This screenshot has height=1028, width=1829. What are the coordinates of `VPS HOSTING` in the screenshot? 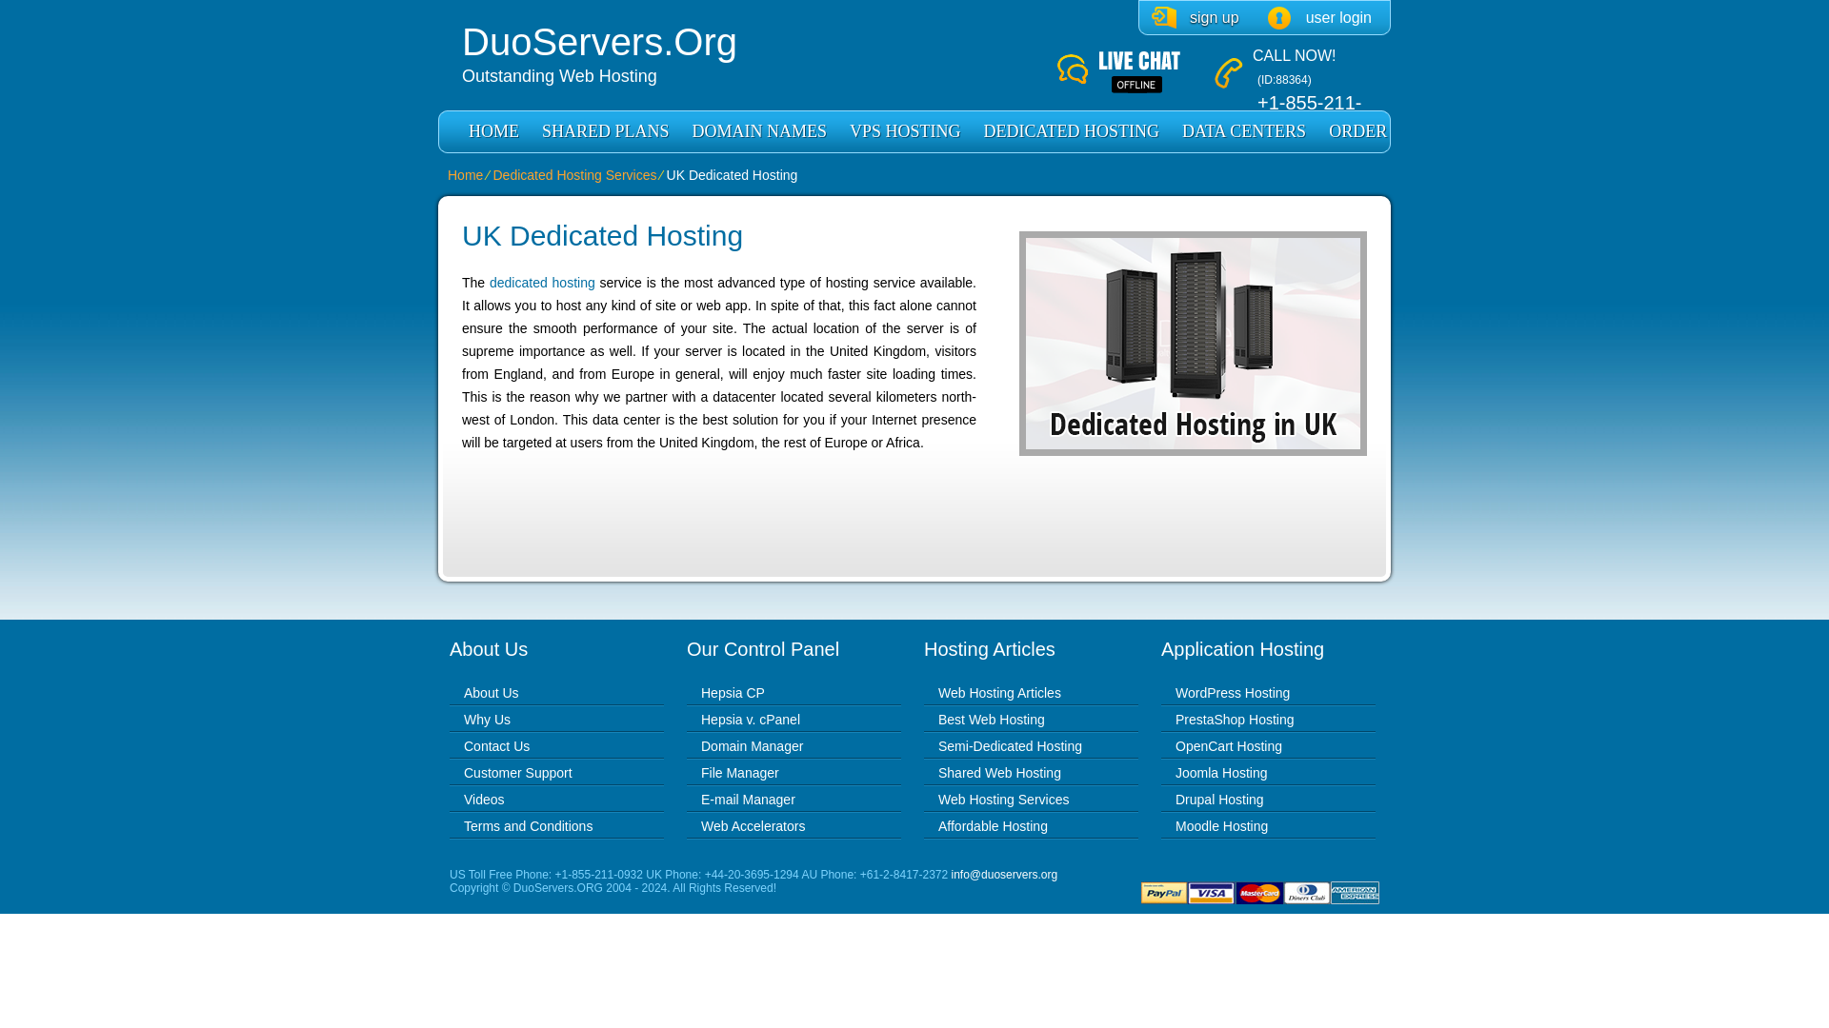 It's located at (905, 131).